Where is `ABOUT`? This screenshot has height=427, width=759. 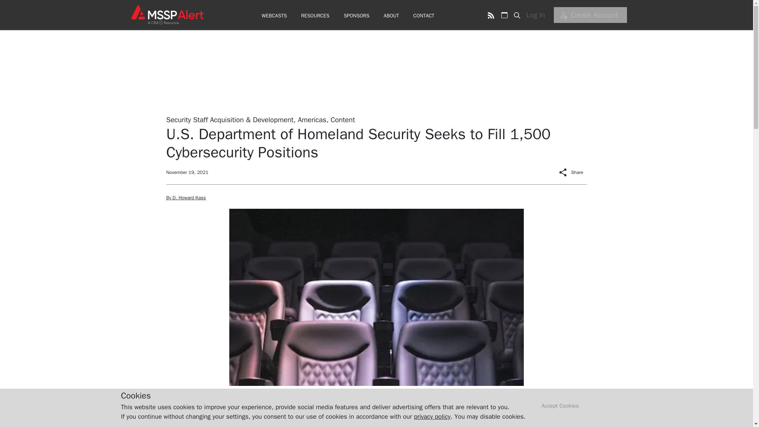
ABOUT is located at coordinates (391, 16).